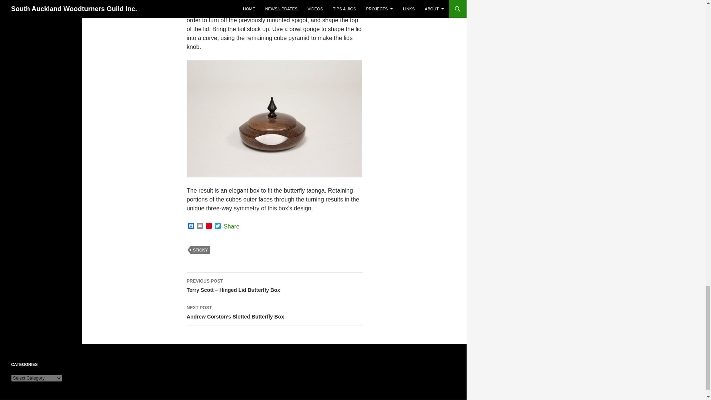 Image resolution: width=711 pixels, height=400 pixels. What do you see at coordinates (209, 226) in the screenshot?
I see `Pinterest` at bounding box center [209, 226].